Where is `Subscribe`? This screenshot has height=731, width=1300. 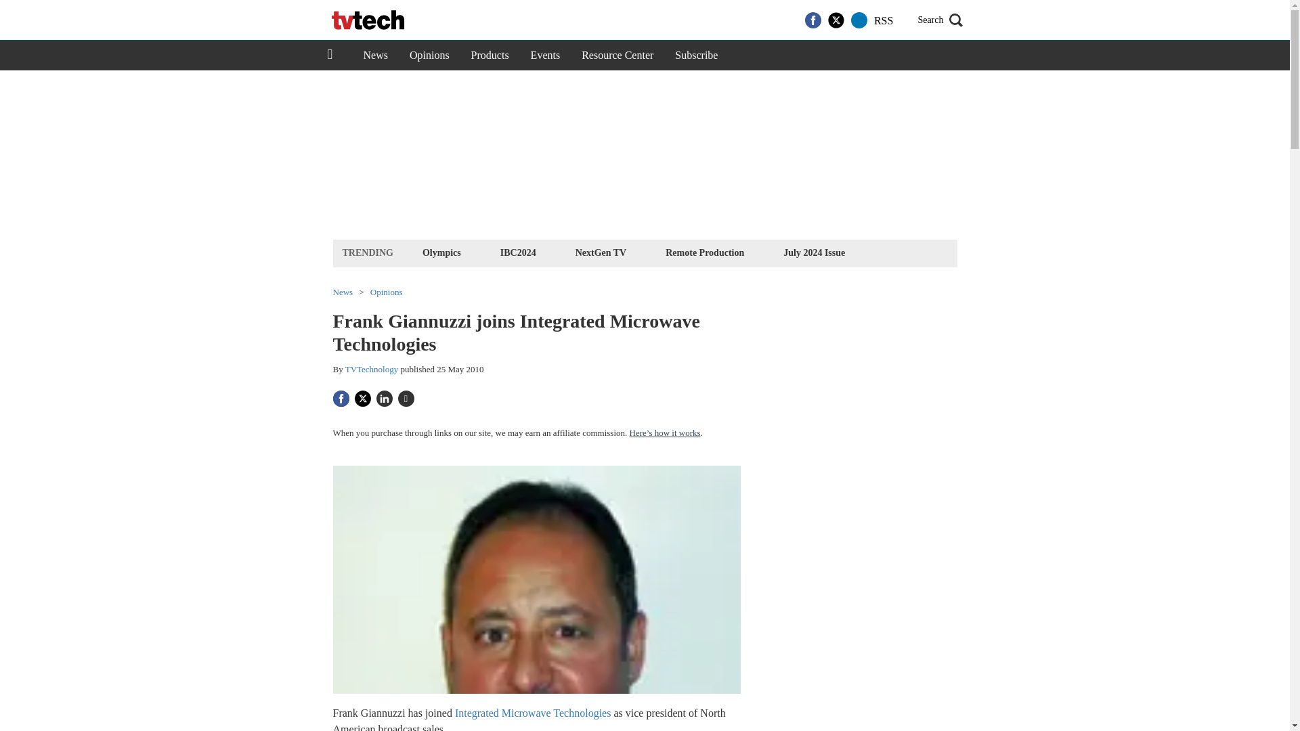
Subscribe is located at coordinates (696, 56).